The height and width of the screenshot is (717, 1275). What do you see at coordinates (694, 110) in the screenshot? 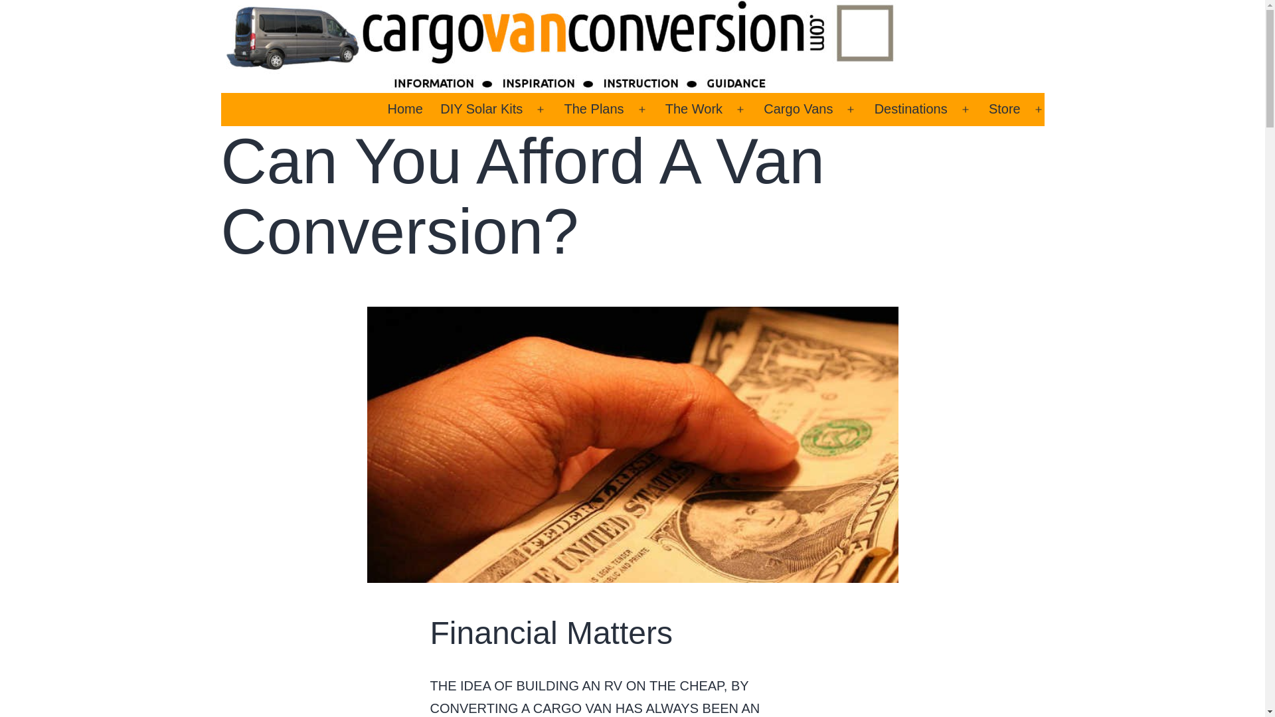
I see `The Work` at bounding box center [694, 110].